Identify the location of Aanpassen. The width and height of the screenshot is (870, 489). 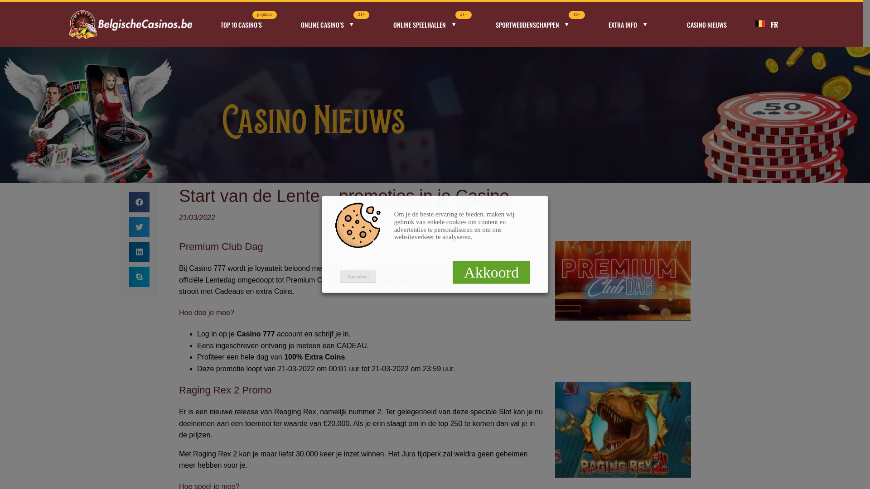
(358, 277).